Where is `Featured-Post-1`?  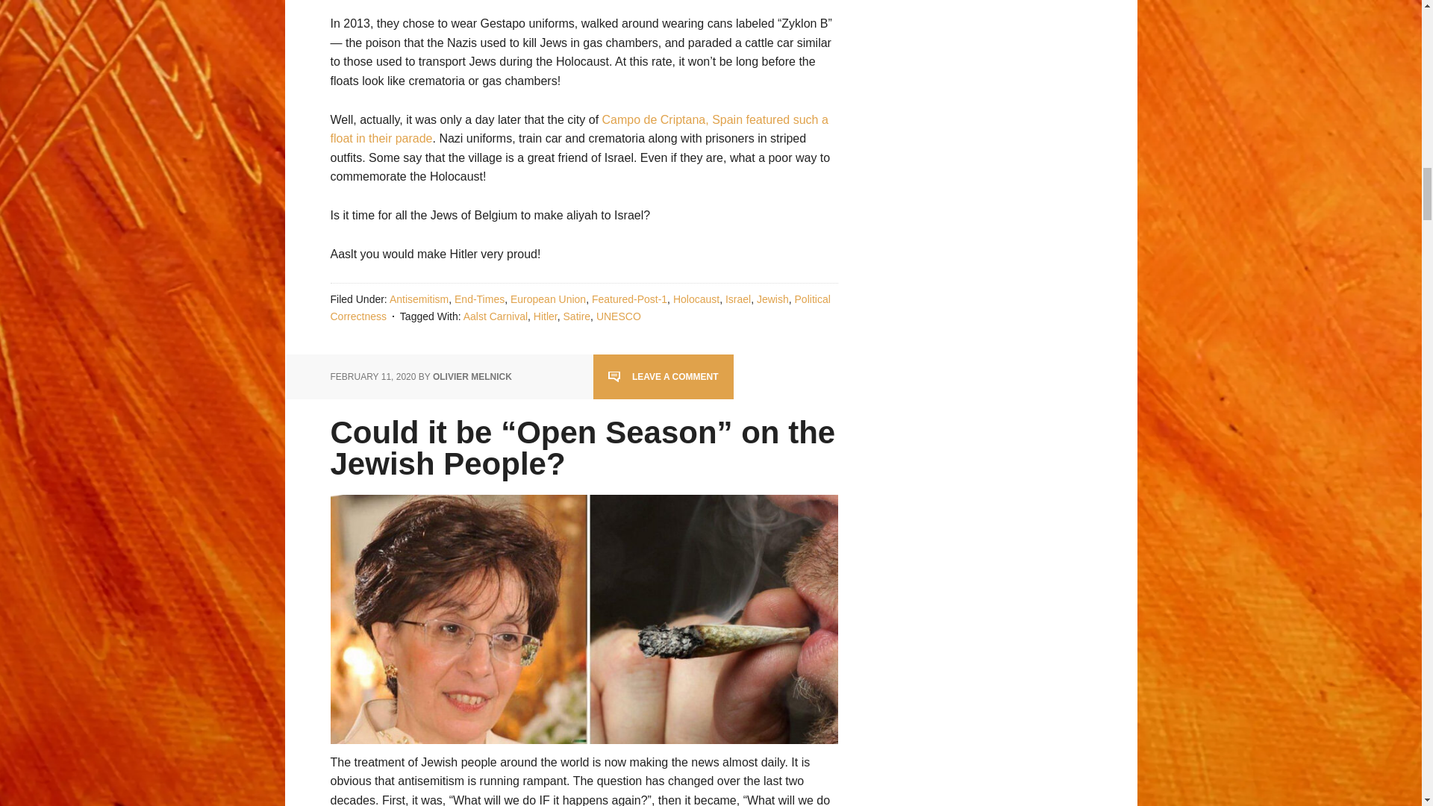
Featured-Post-1 is located at coordinates (629, 299).